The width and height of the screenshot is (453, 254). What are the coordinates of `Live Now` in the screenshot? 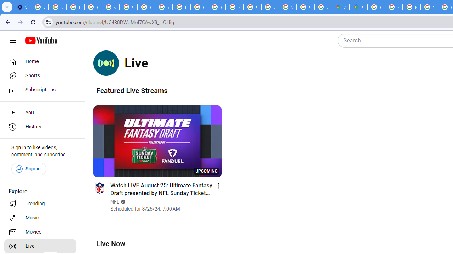 It's located at (110, 243).